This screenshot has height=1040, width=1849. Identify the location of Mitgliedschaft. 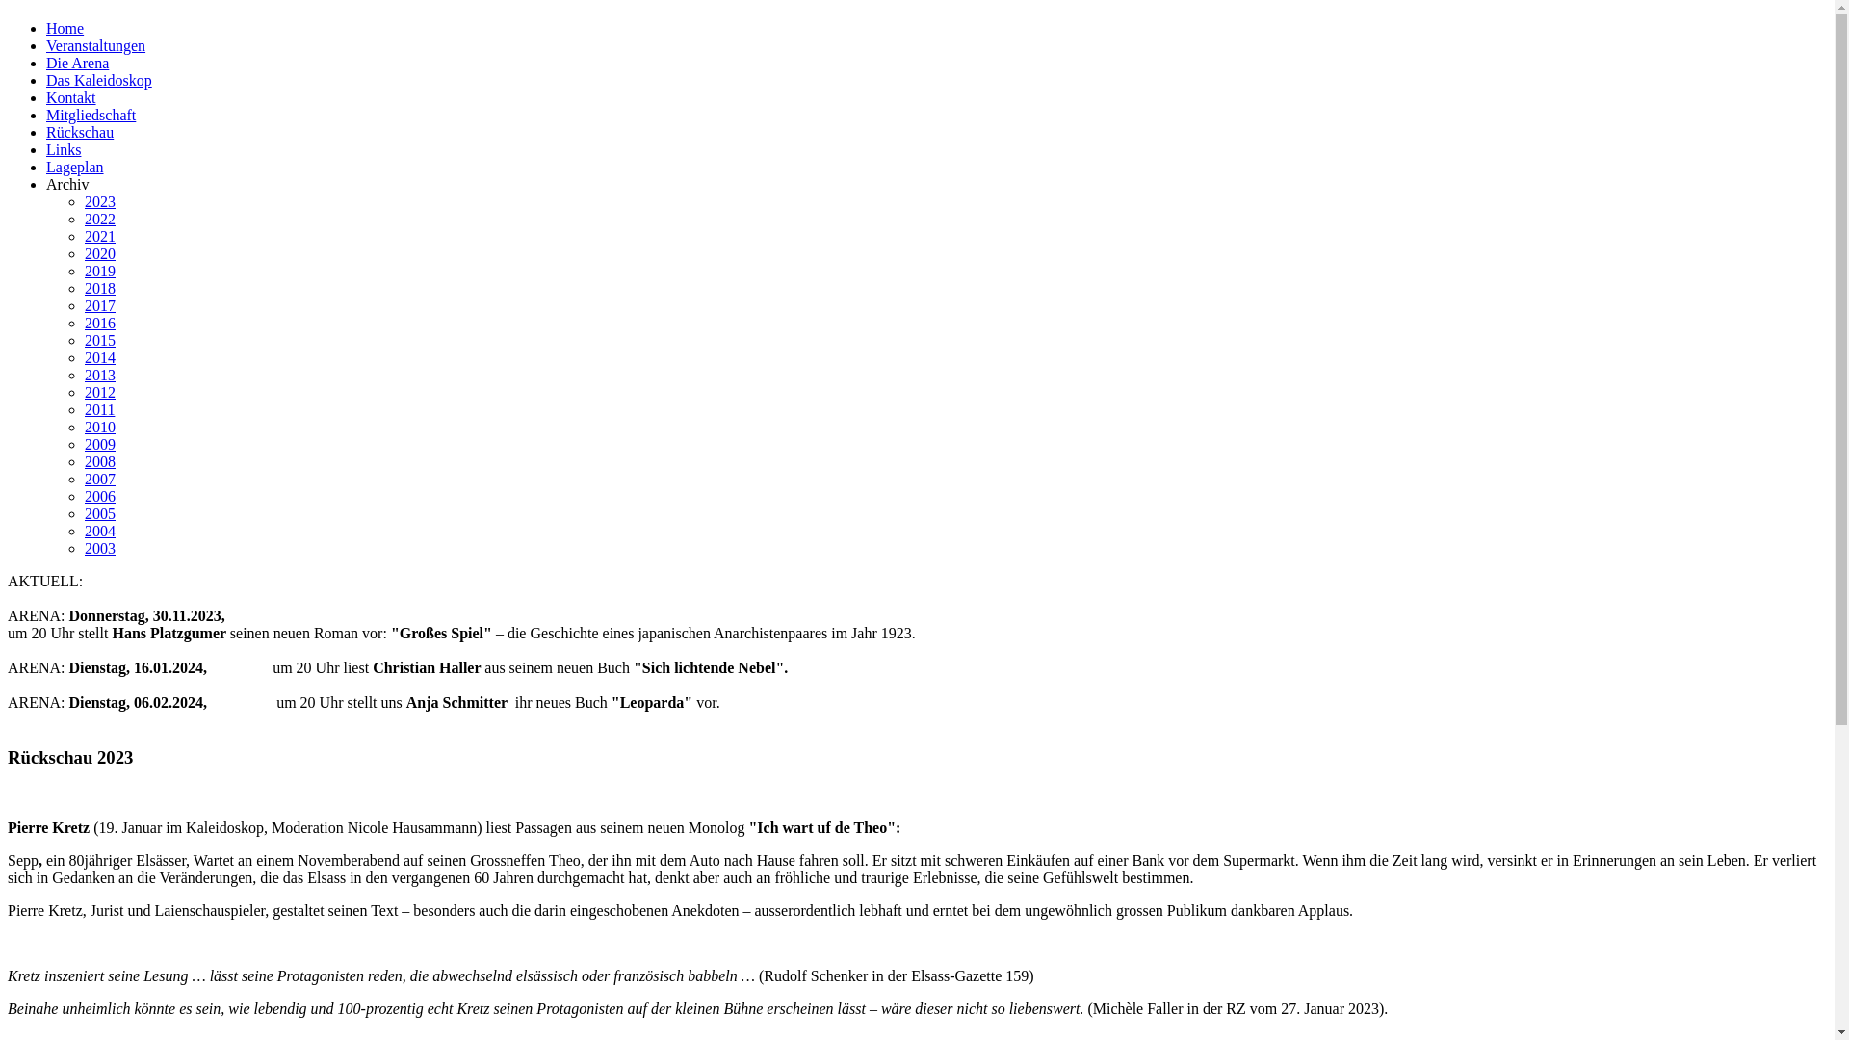
(91, 116).